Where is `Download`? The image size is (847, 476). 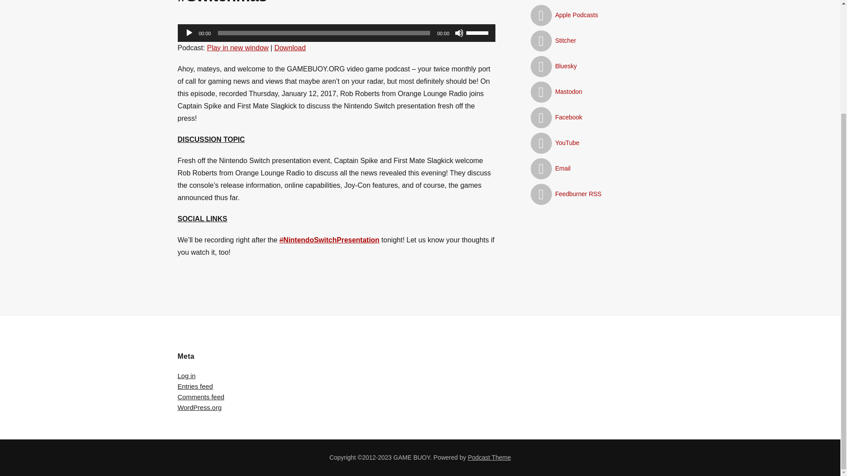
Download is located at coordinates (290, 48).